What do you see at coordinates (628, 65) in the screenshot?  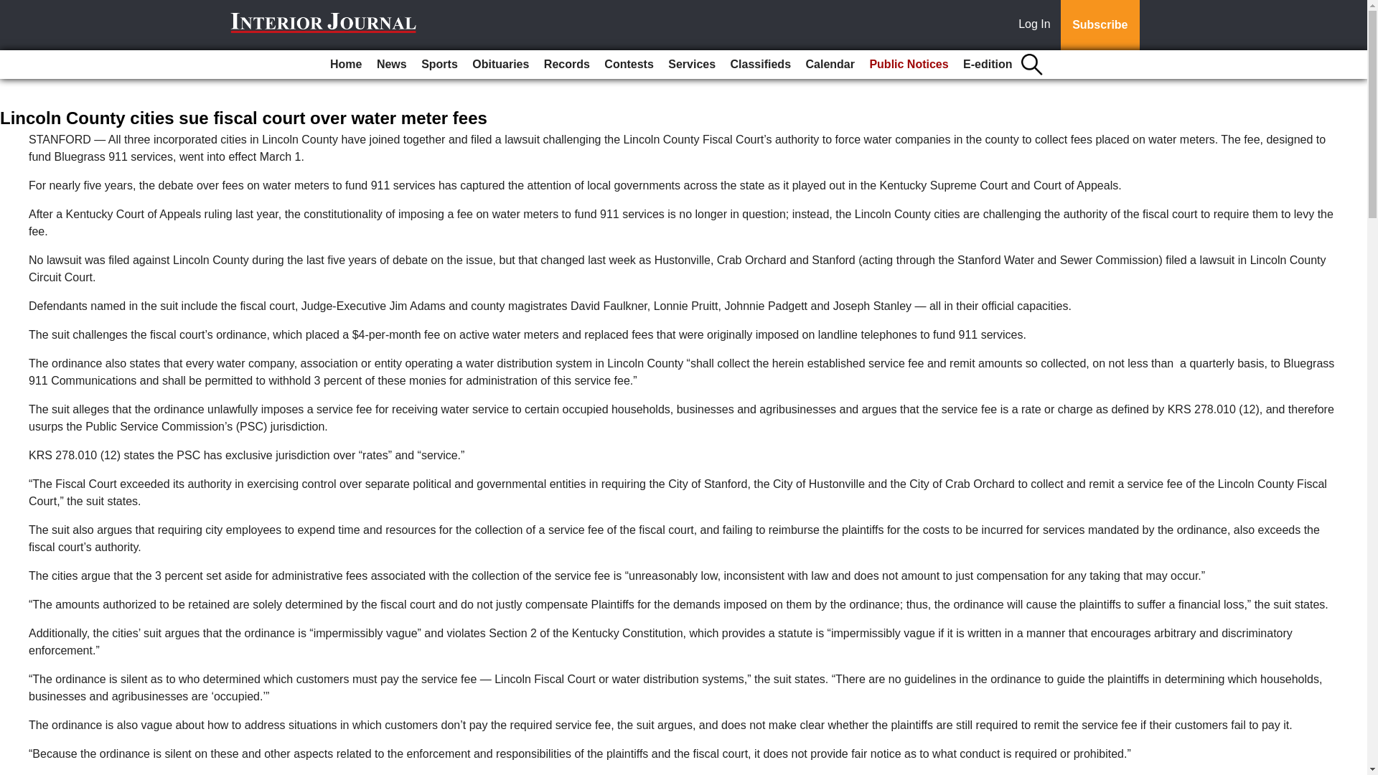 I see `Contests` at bounding box center [628, 65].